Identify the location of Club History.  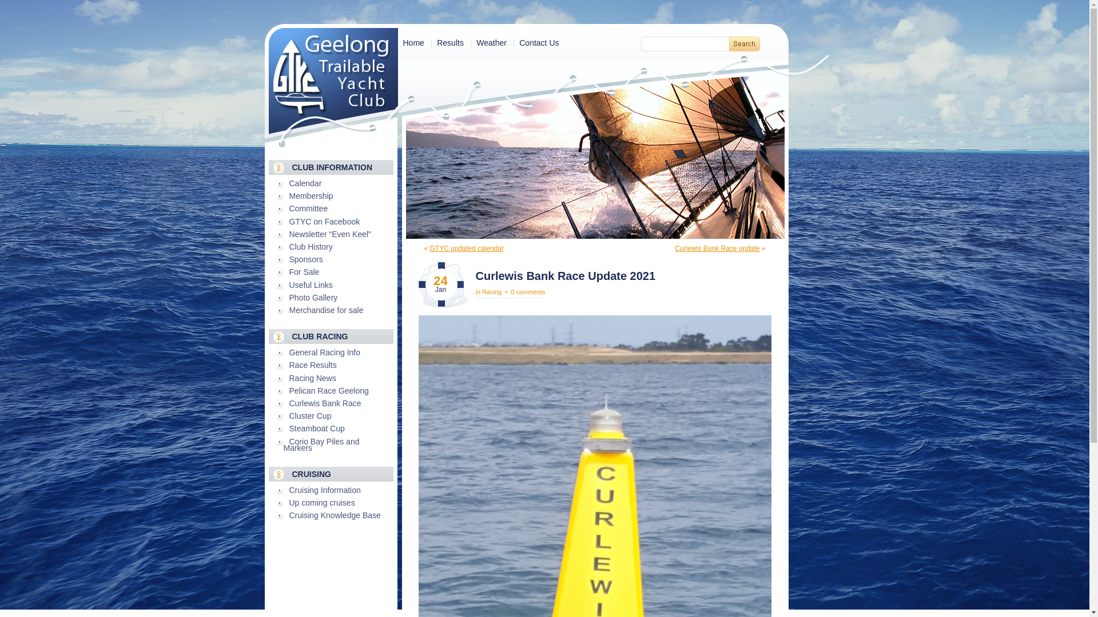
(311, 247).